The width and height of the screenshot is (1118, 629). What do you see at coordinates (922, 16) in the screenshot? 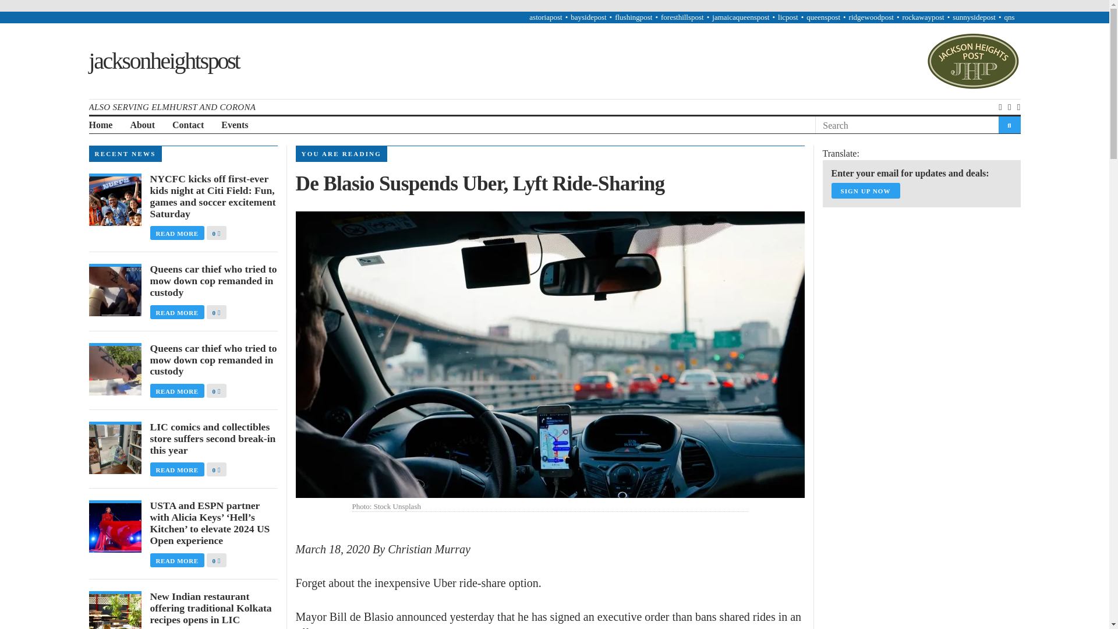
I see `rockawaypost` at bounding box center [922, 16].